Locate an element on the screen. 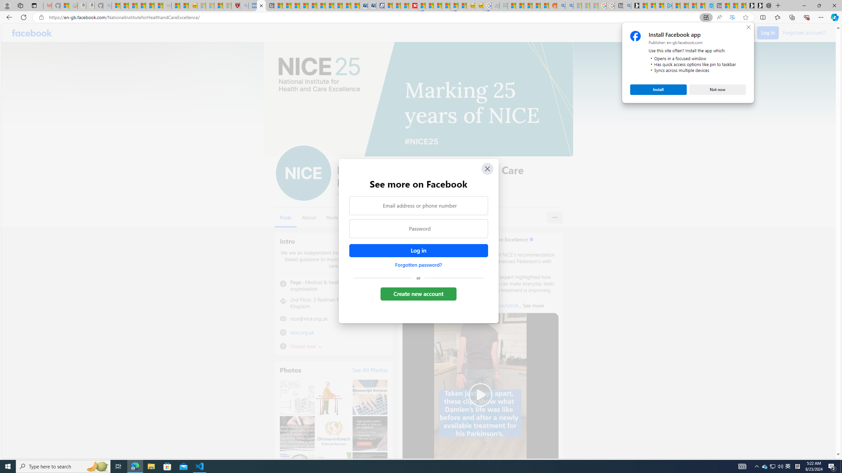 The image size is (842, 473). Combat Siege - Sleeping is located at coordinates (167, 6).